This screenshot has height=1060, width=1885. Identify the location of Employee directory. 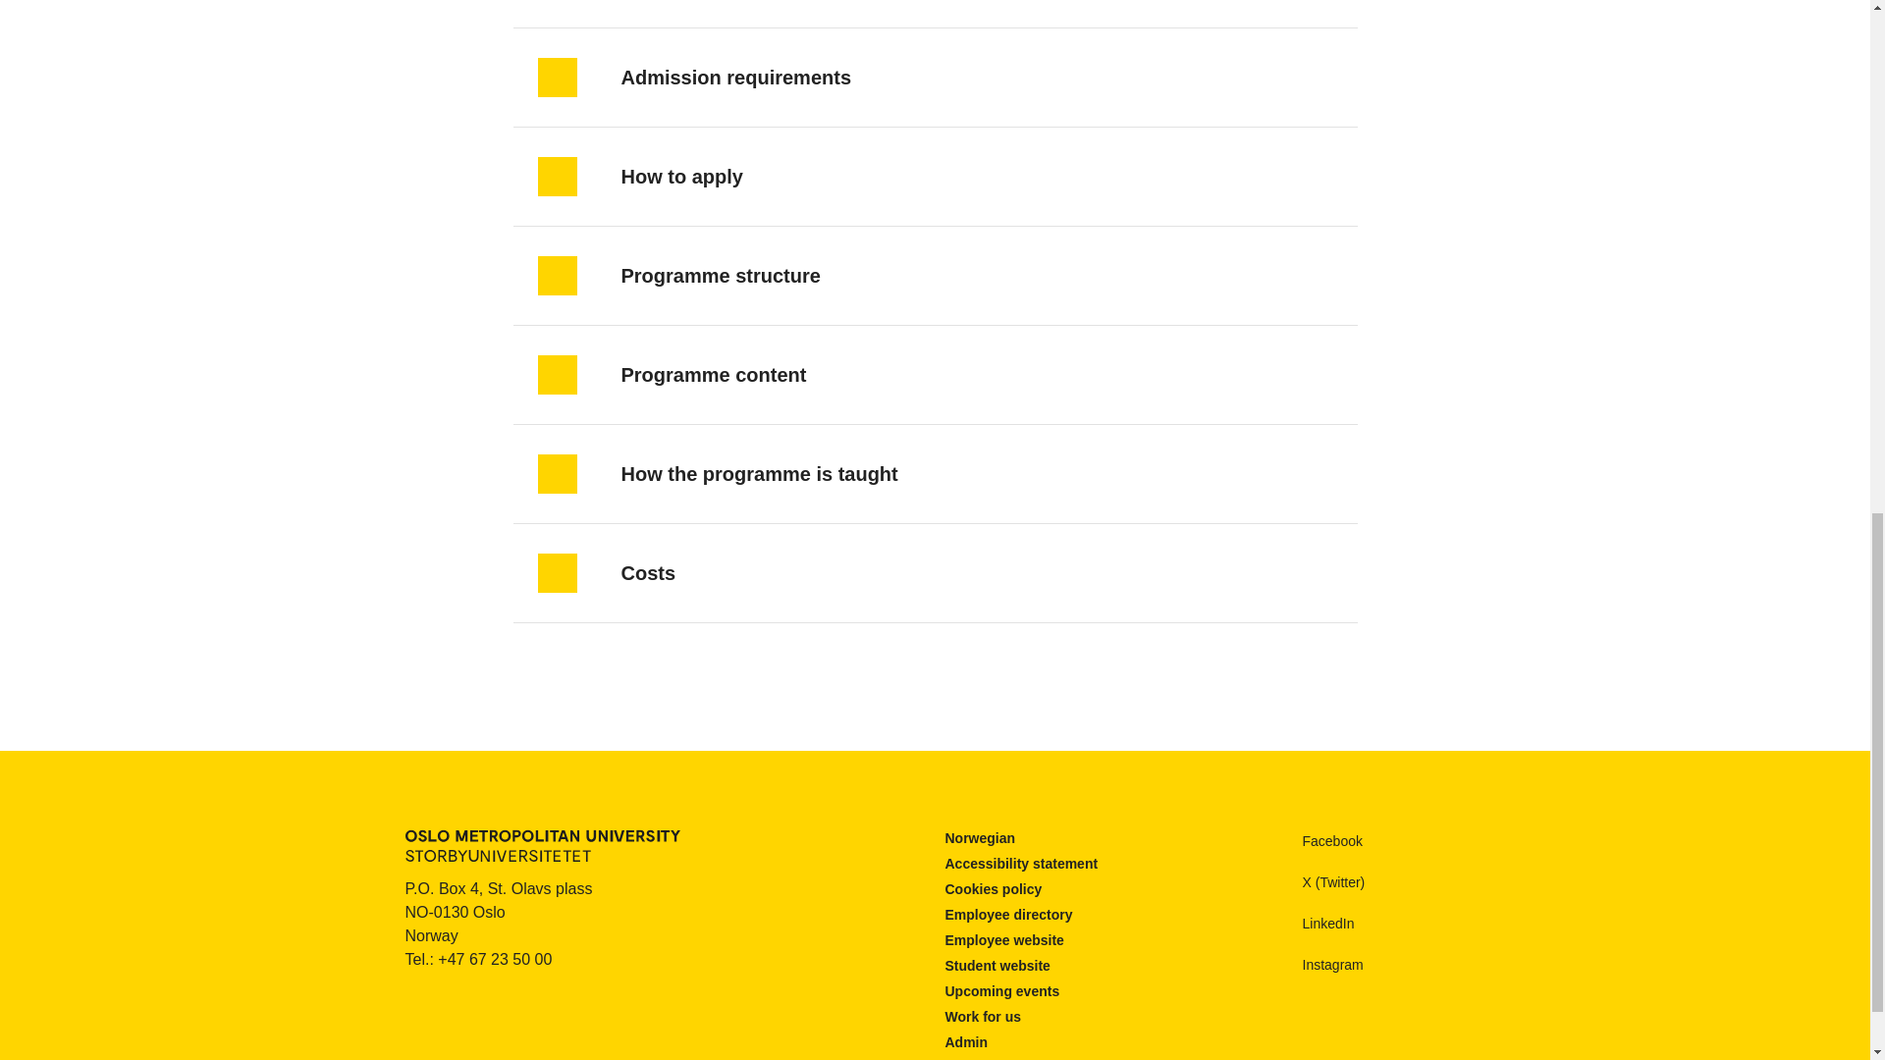
(1007, 915).